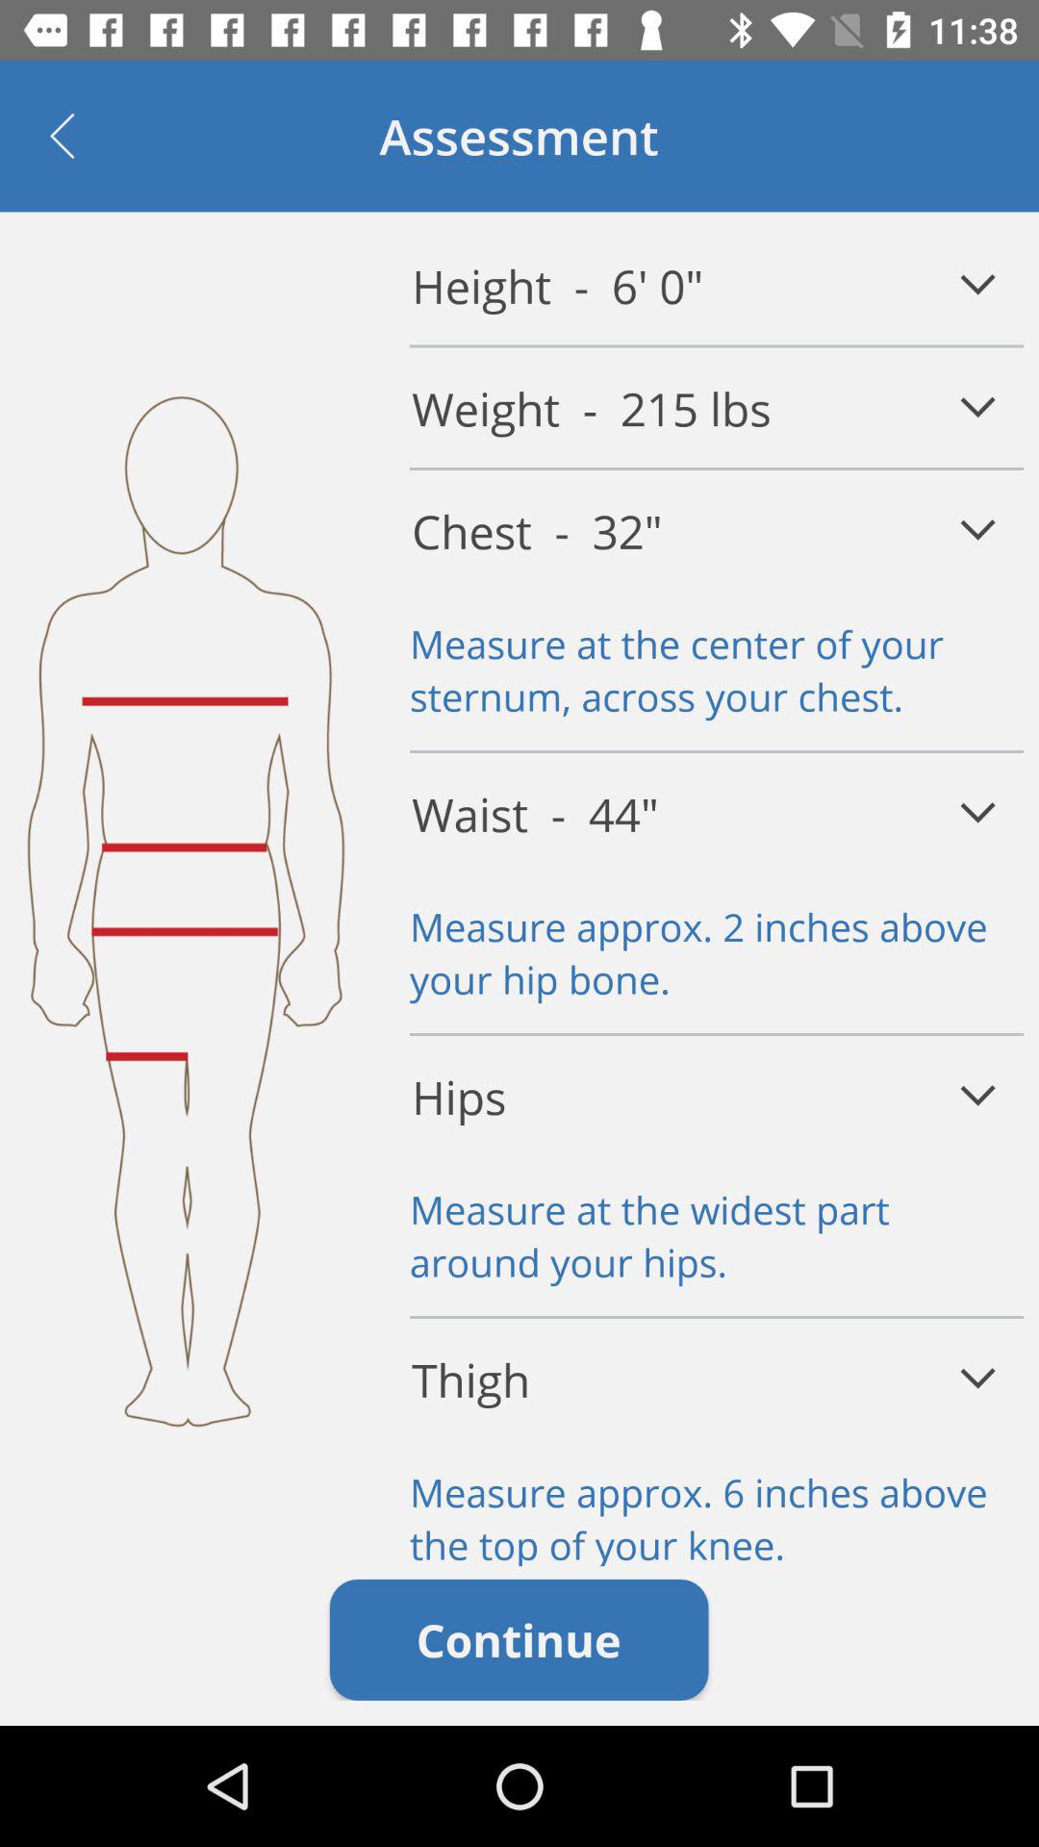 This screenshot has height=1847, width=1039. Describe the element at coordinates (62, 136) in the screenshot. I see `choose icon to the left of the assessment icon` at that location.